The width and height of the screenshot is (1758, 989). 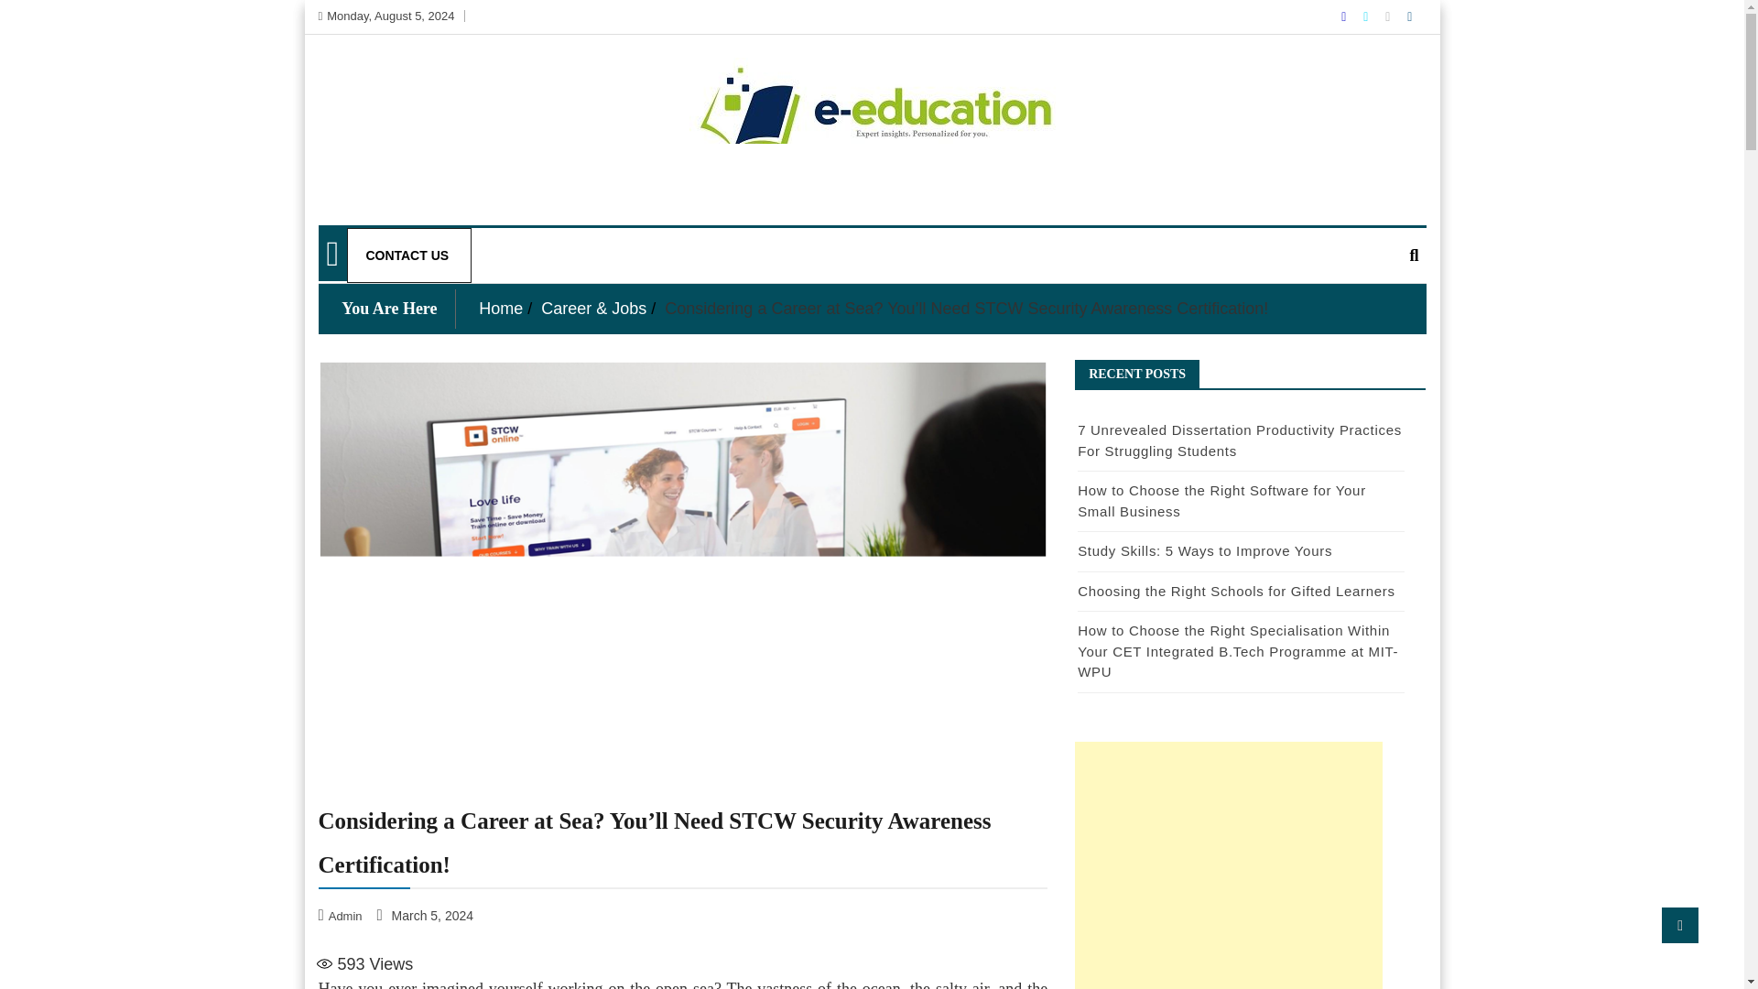 What do you see at coordinates (342, 915) in the screenshot?
I see `Admin` at bounding box center [342, 915].